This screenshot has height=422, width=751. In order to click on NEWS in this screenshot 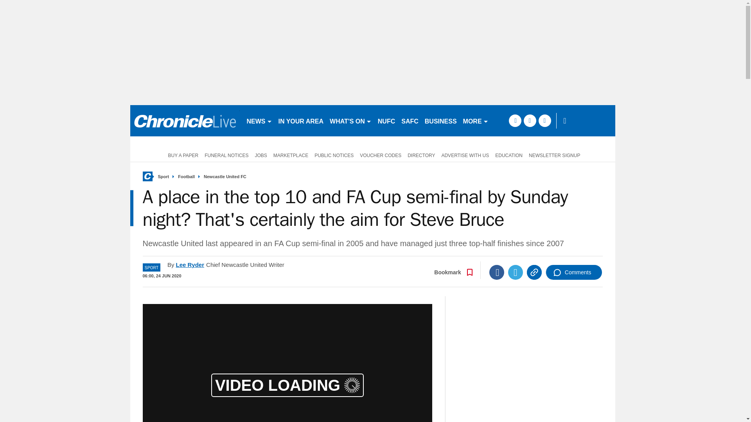, I will do `click(259, 120)`.